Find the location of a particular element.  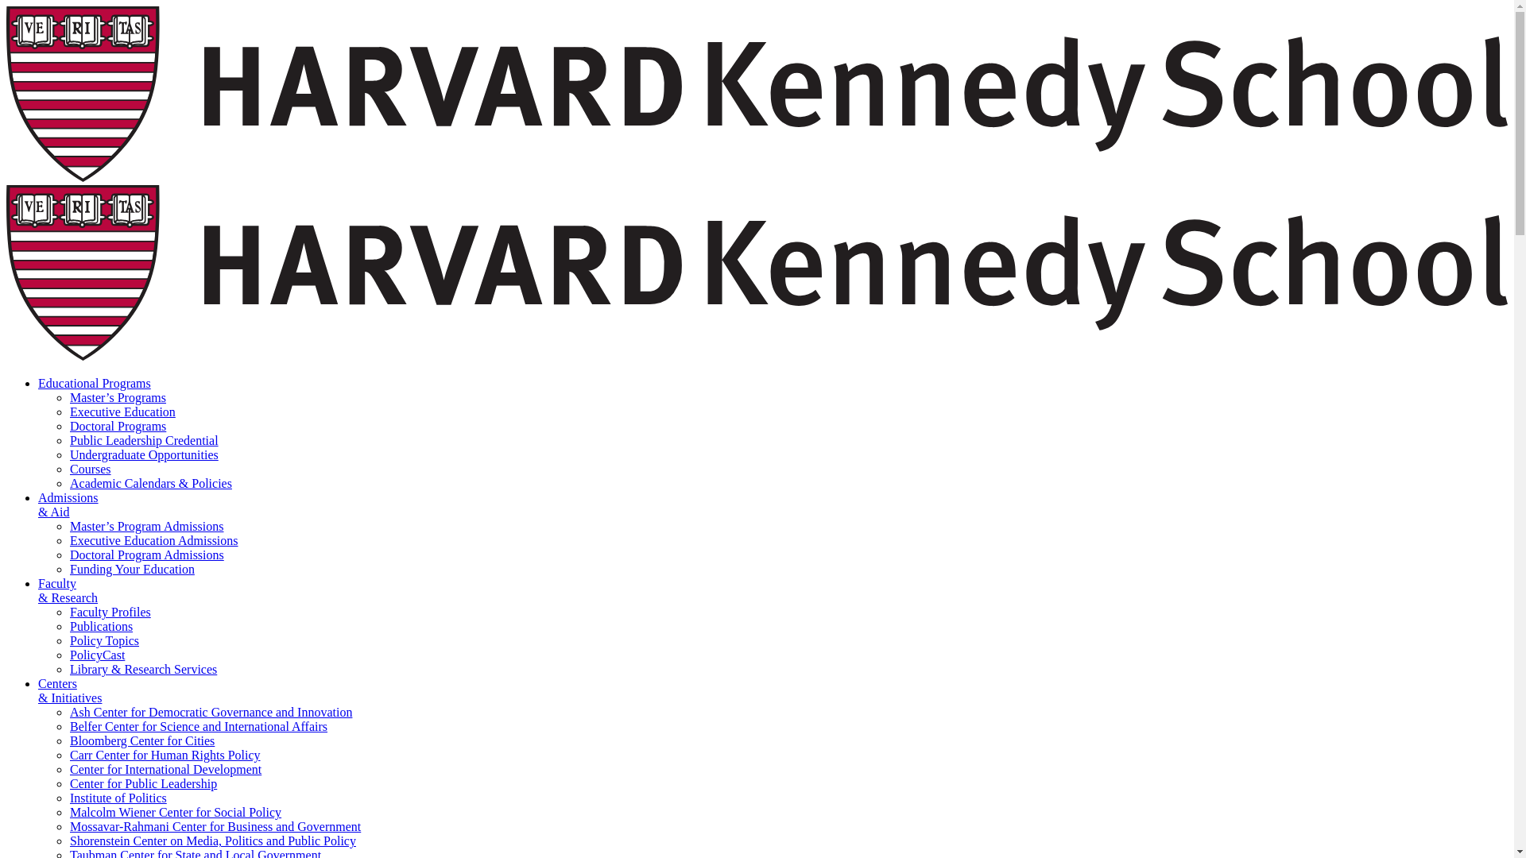

Malcolm Wiener Center for Social Policy is located at coordinates (175, 812).